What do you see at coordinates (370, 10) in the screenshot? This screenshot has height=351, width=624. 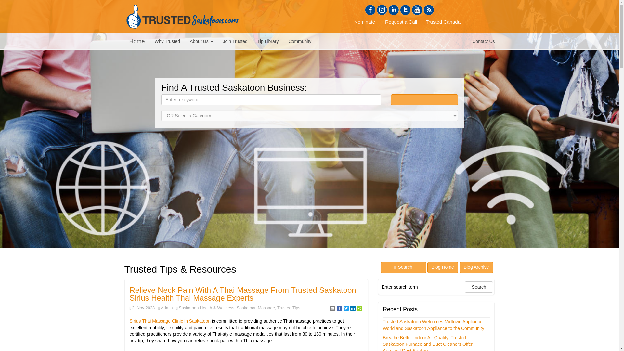 I see `Follow us on Facebook` at bounding box center [370, 10].